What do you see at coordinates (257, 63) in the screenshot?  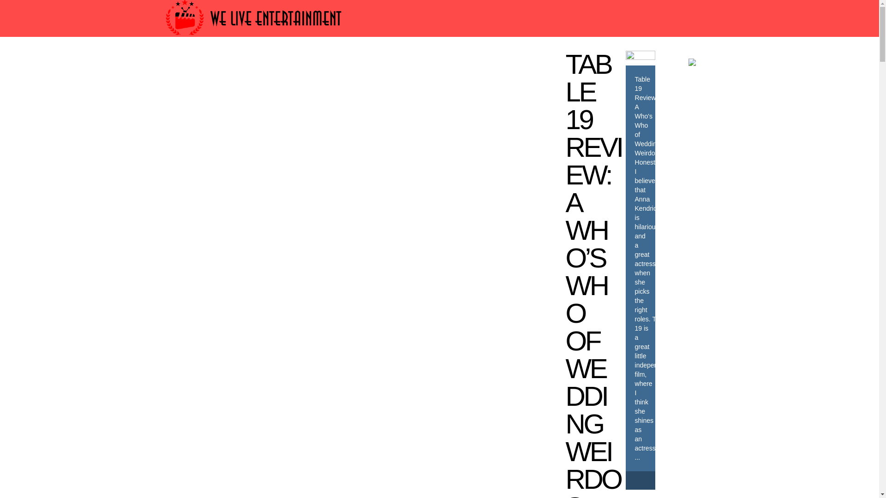 I see `WE LIVE AWARDS` at bounding box center [257, 63].